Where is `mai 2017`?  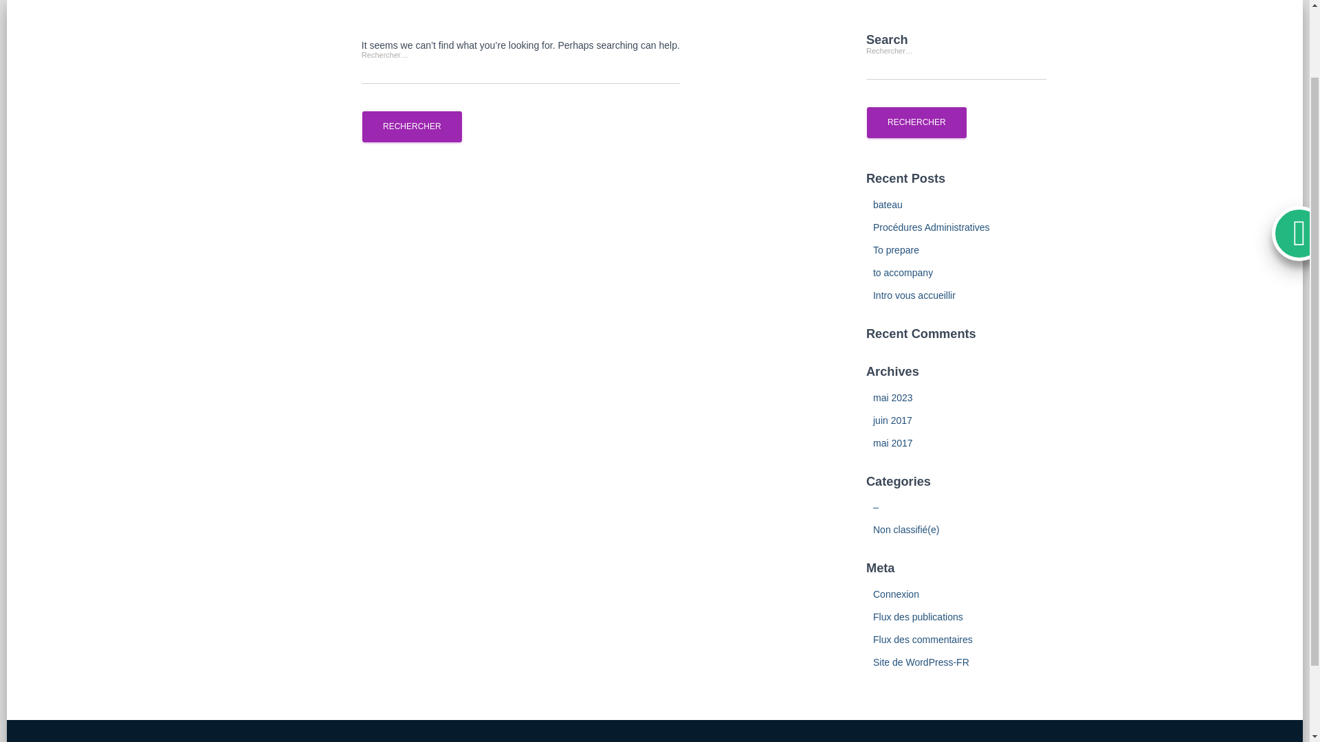
mai 2017 is located at coordinates (892, 443).